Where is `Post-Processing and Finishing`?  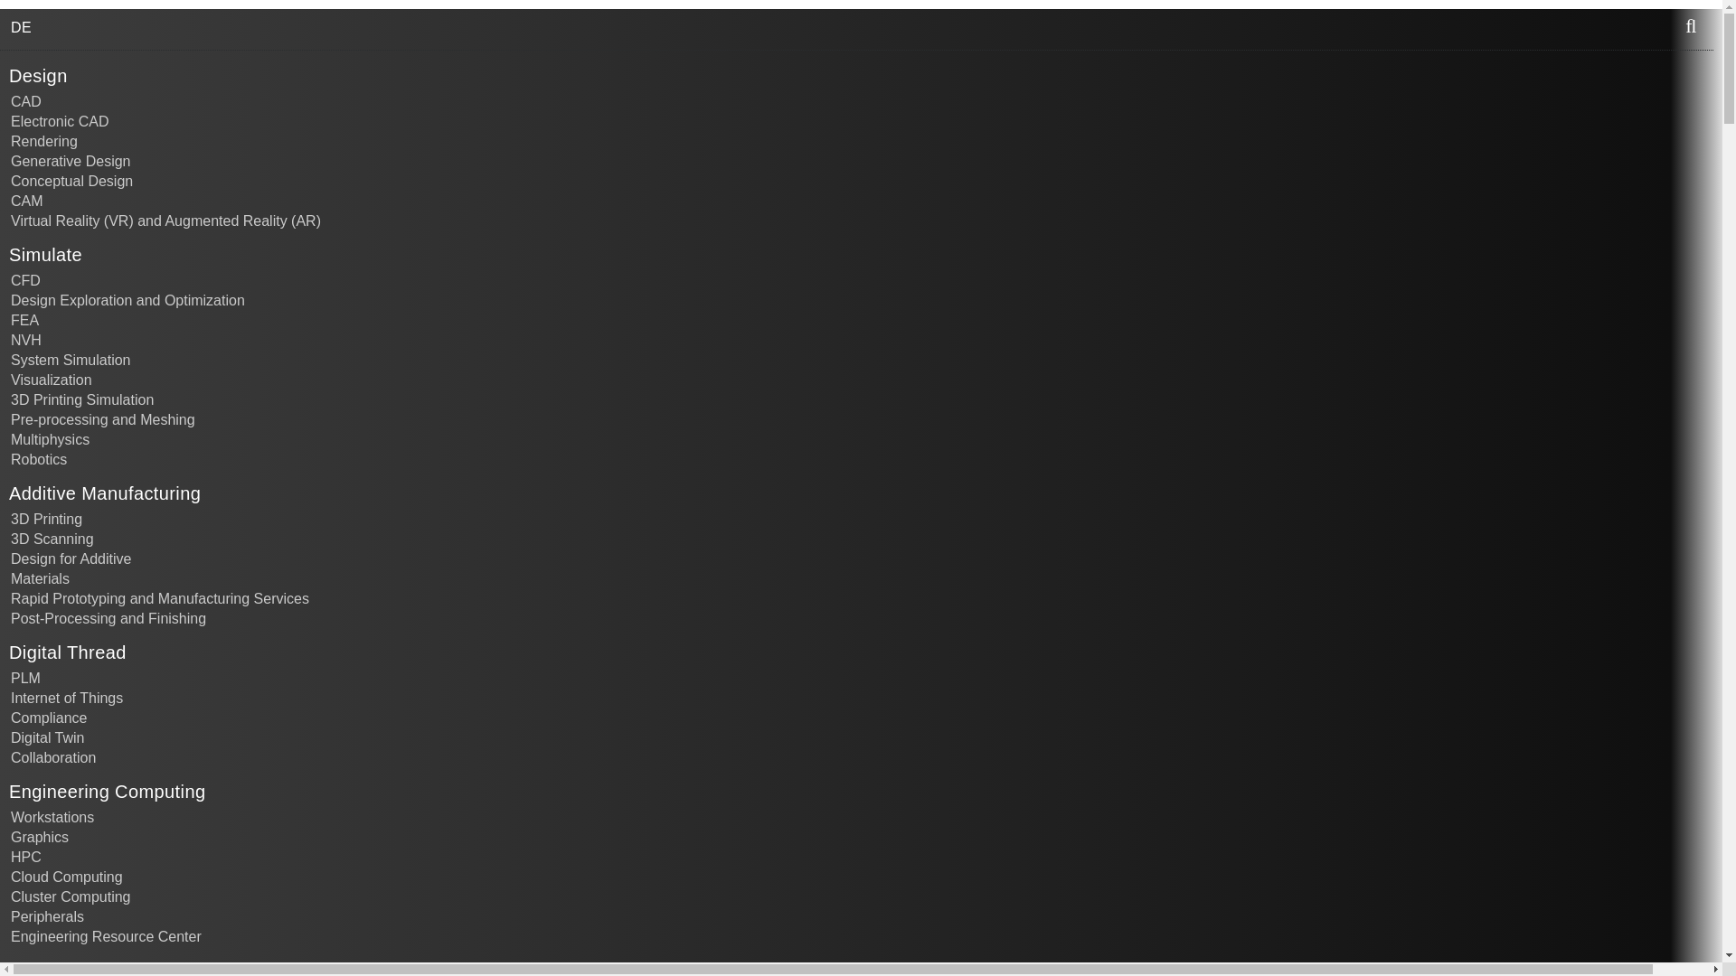
Post-Processing and Finishing is located at coordinates (866, 616).